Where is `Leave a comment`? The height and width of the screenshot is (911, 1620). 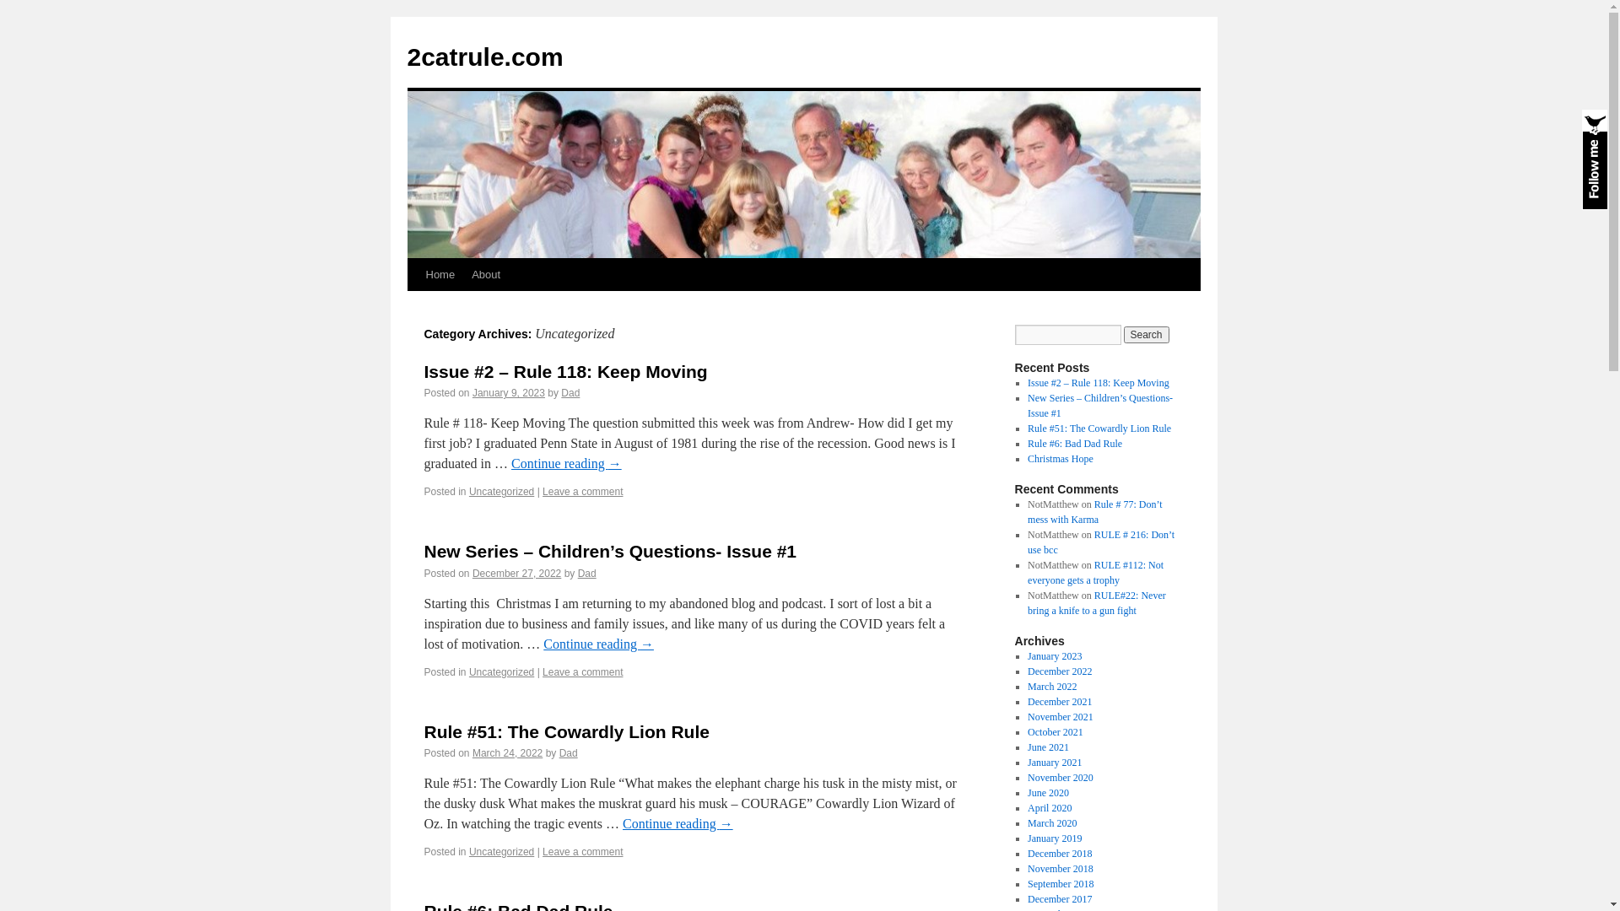
Leave a comment is located at coordinates (582, 672).